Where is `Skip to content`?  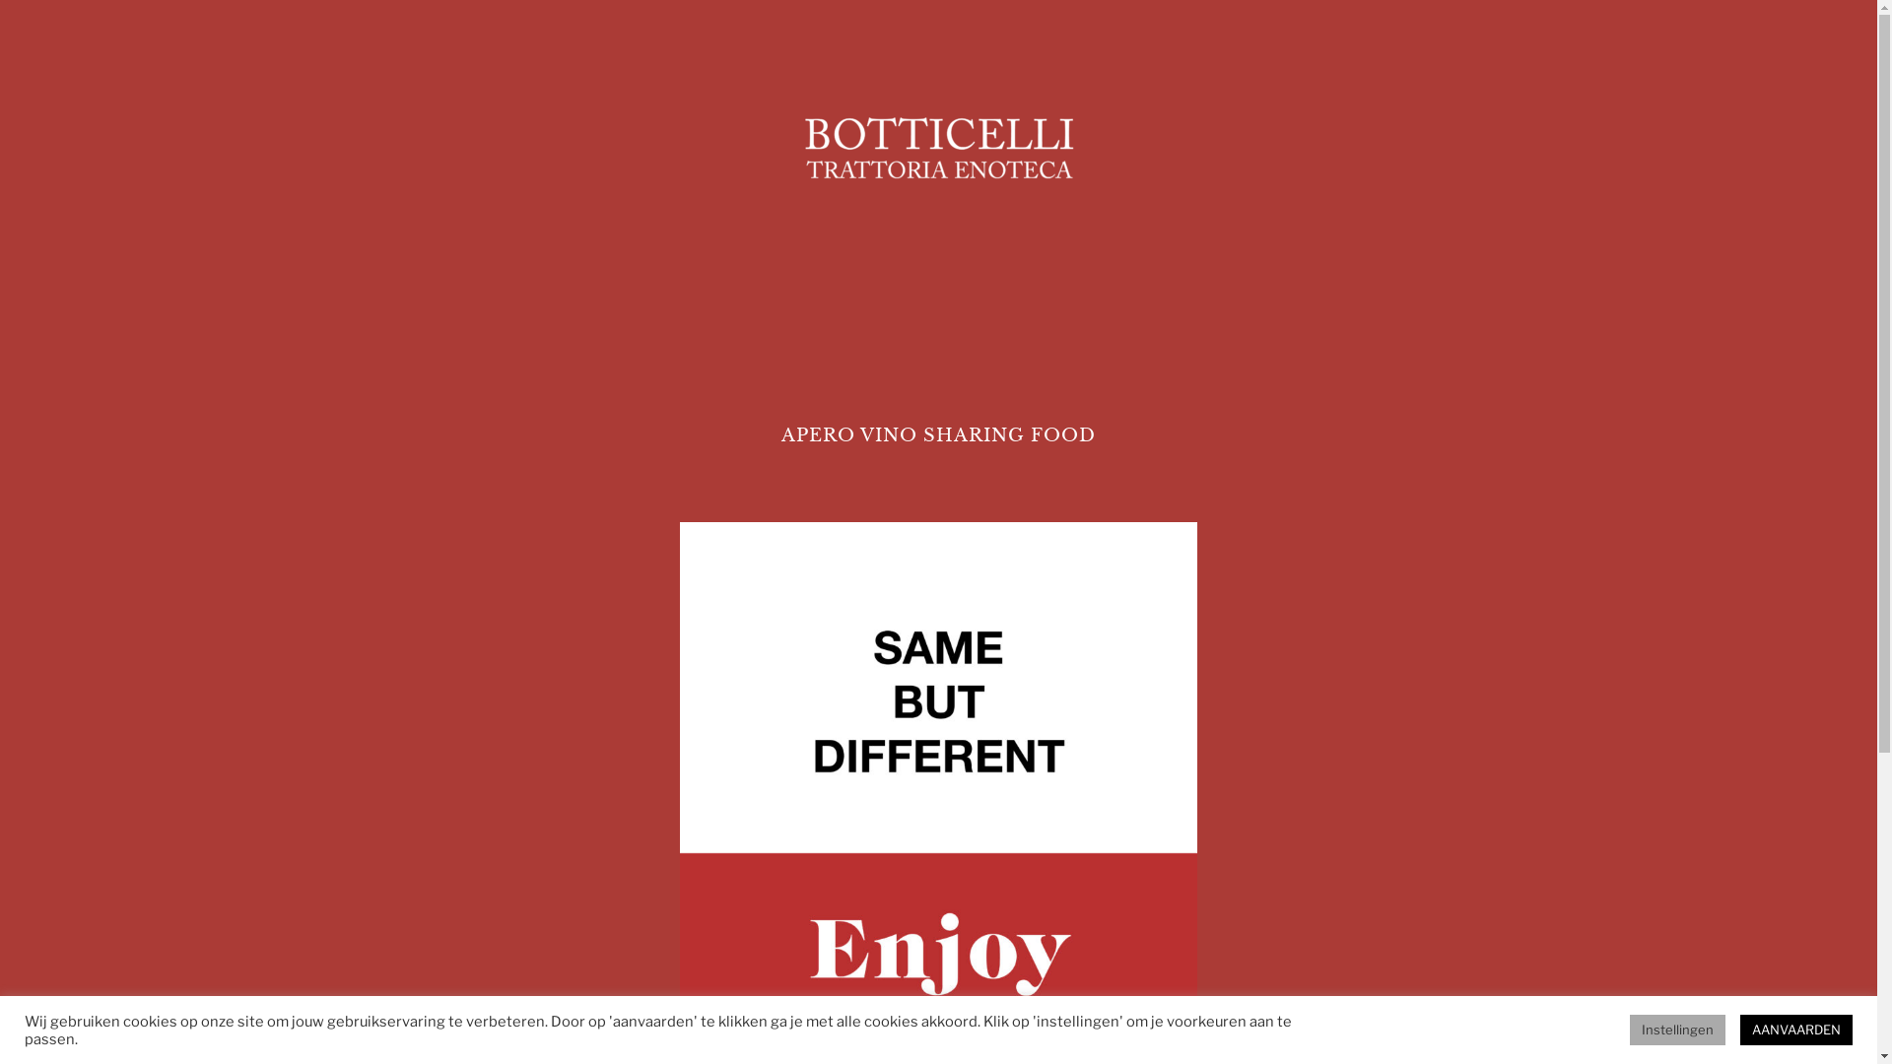 Skip to content is located at coordinates (0, 0).